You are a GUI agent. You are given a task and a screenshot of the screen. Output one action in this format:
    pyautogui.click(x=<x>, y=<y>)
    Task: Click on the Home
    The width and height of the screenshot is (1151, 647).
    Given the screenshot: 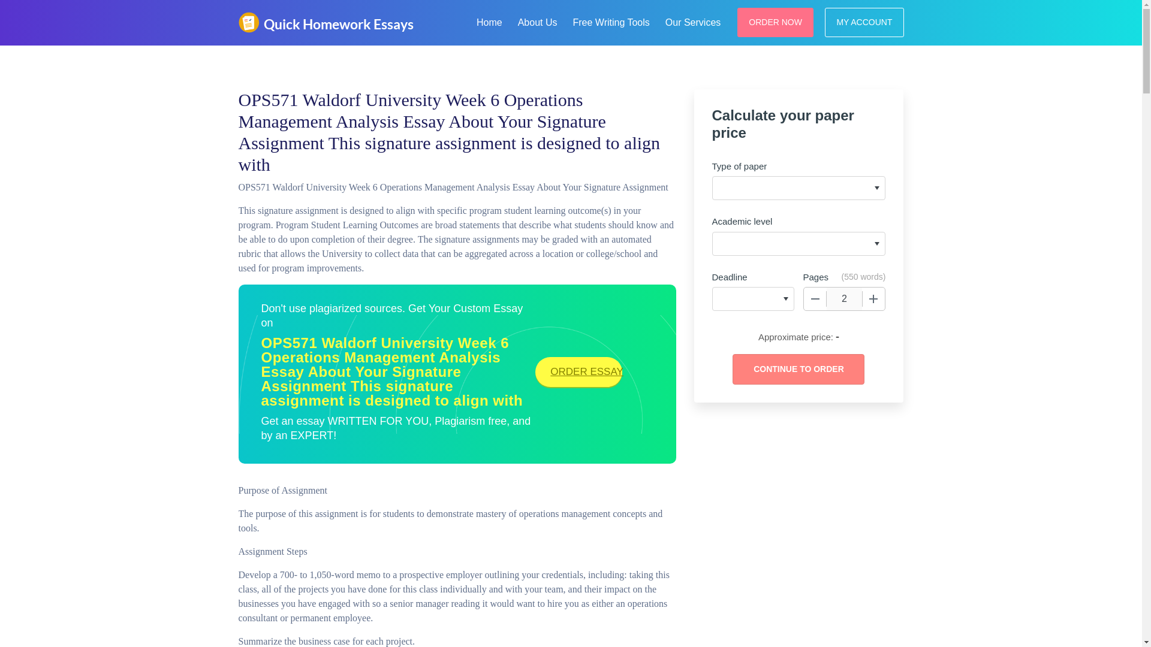 What is the action you would take?
    pyautogui.click(x=489, y=20)
    